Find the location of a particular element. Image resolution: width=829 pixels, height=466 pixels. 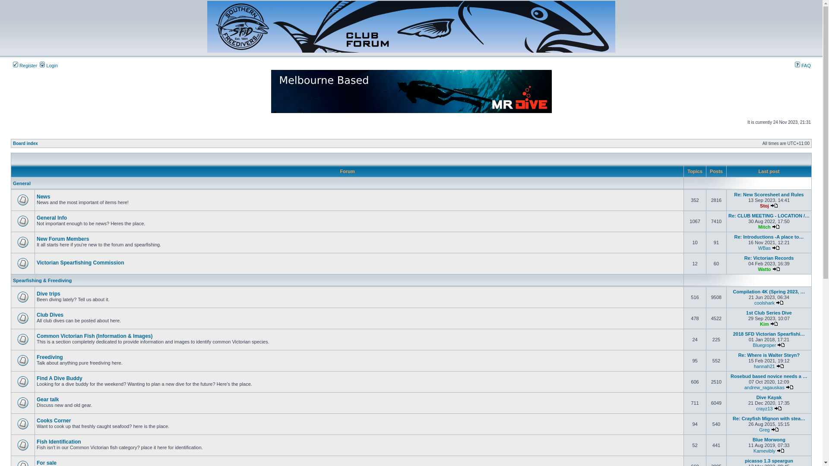

View the latest post is located at coordinates (790, 387).